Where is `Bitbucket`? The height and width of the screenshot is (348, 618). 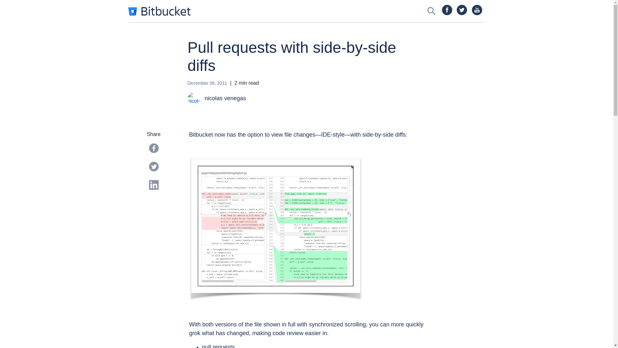 Bitbucket is located at coordinates (159, 11).